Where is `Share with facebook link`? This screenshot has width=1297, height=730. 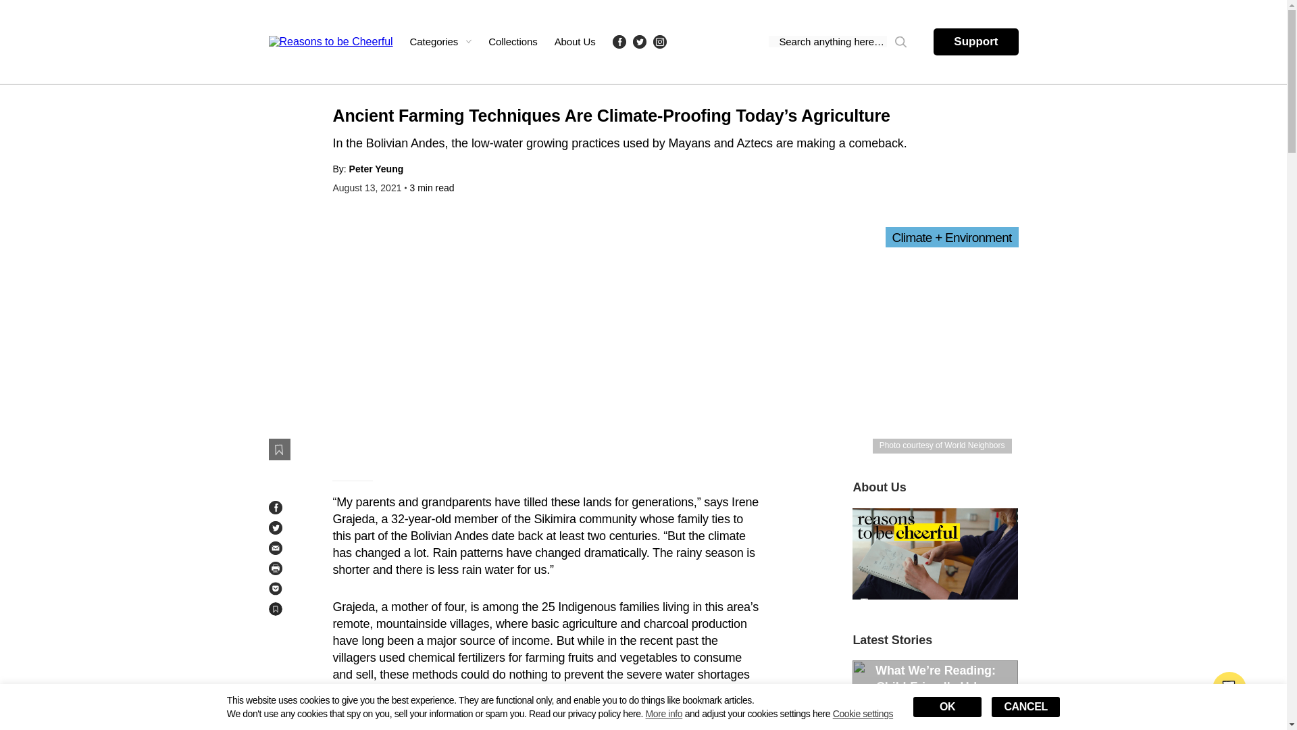 Share with facebook link is located at coordinates (276, 507).